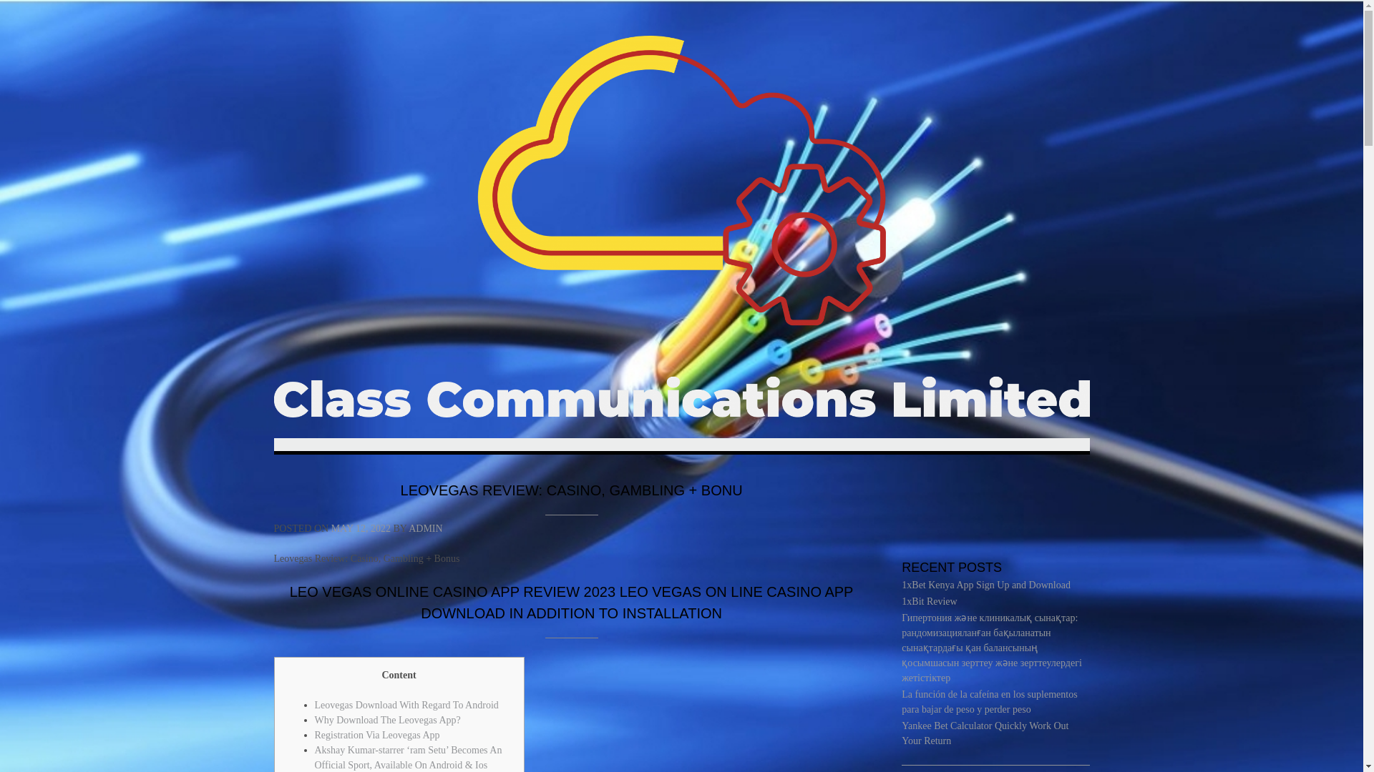 The image size is (1374, 772). Describe the element at coordinates (387, 721) in the screenshot. I see `Why Download The Leovegas App?` at that location.